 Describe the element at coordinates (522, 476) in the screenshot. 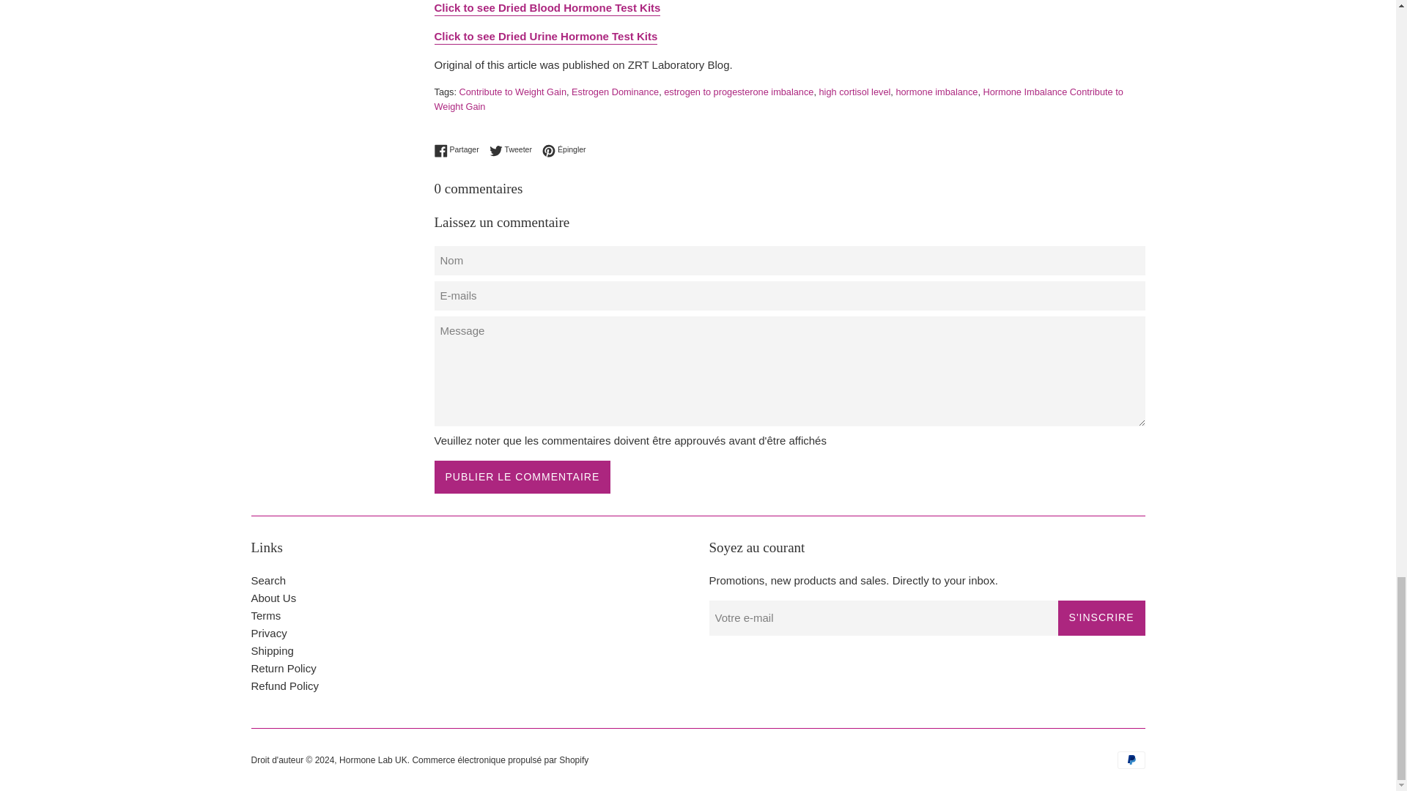

I see `Publier le commentaire` at that location.